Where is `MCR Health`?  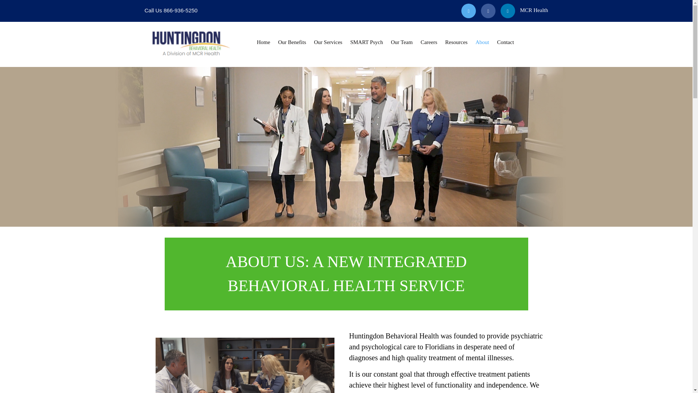 MCR Health is located at coordinates (534, 10).